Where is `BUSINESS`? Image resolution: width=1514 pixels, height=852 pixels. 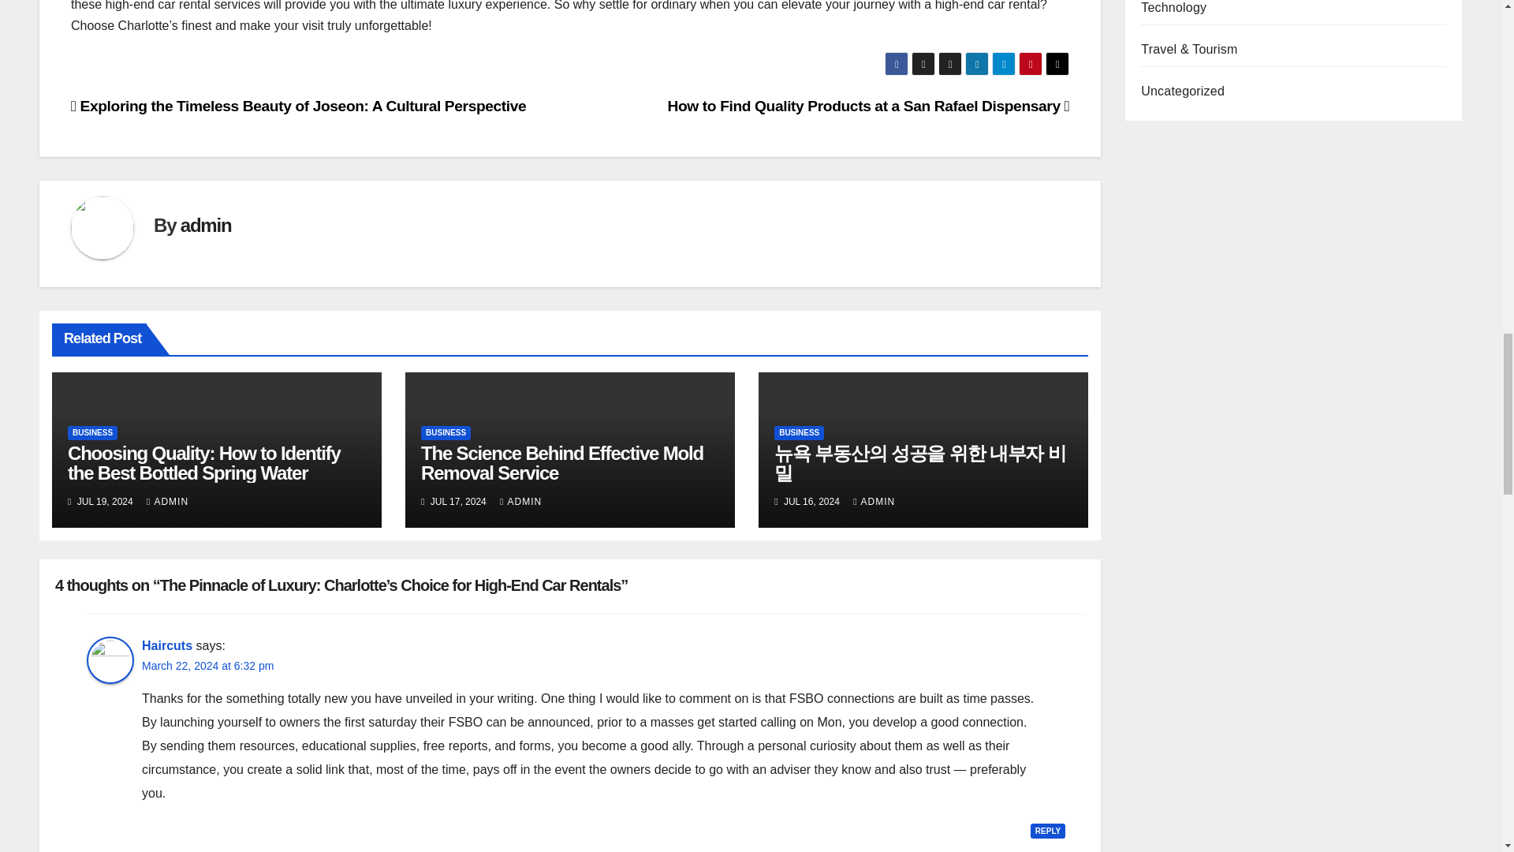 BUSINESS is located at coordinates (446, 433).